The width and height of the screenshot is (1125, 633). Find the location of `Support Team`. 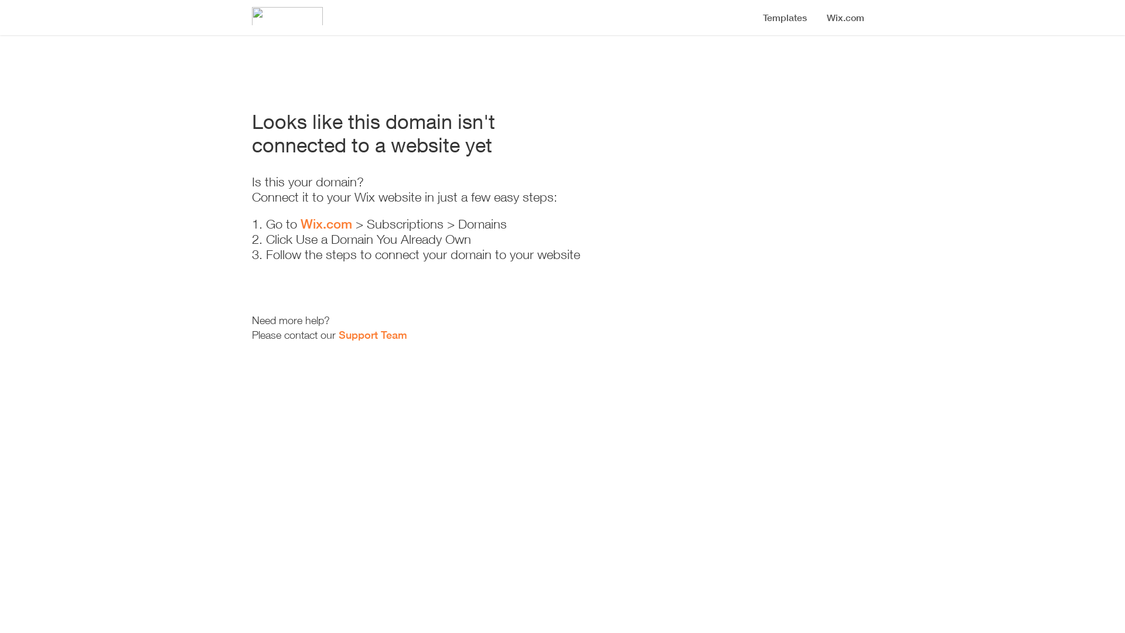

Support Team is located at coordinates (373, 335).